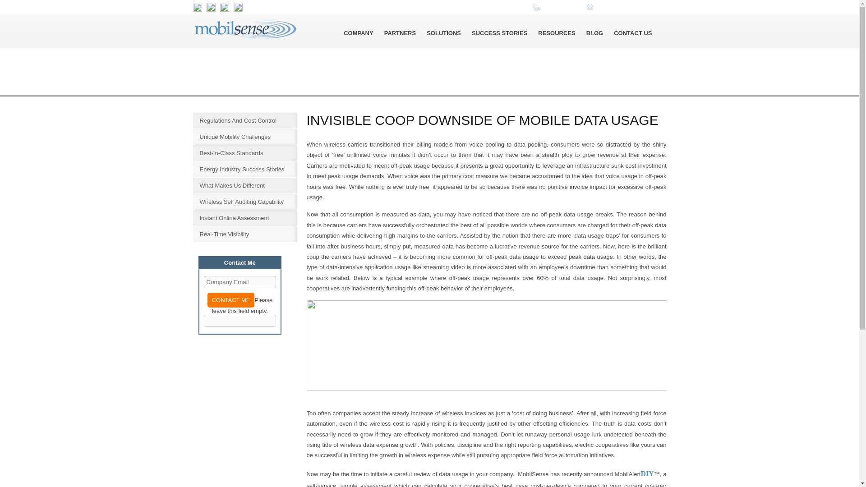 The height and width of the screenshot is (487, 866). What do you see at coordinates (358, 34) in the screenshot?
I see `COMPANY` at bounding box center [358, 34].